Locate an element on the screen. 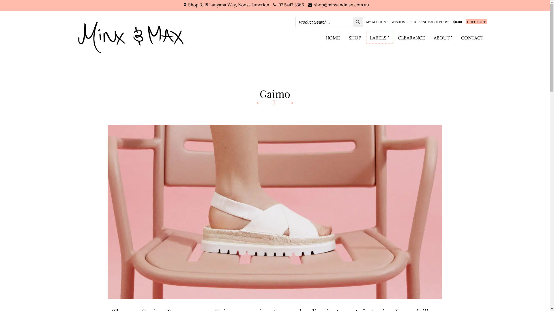 The width and height of the screenshot is (554, 311). SEARCH BUTTON is located at coordinates (358, 22).